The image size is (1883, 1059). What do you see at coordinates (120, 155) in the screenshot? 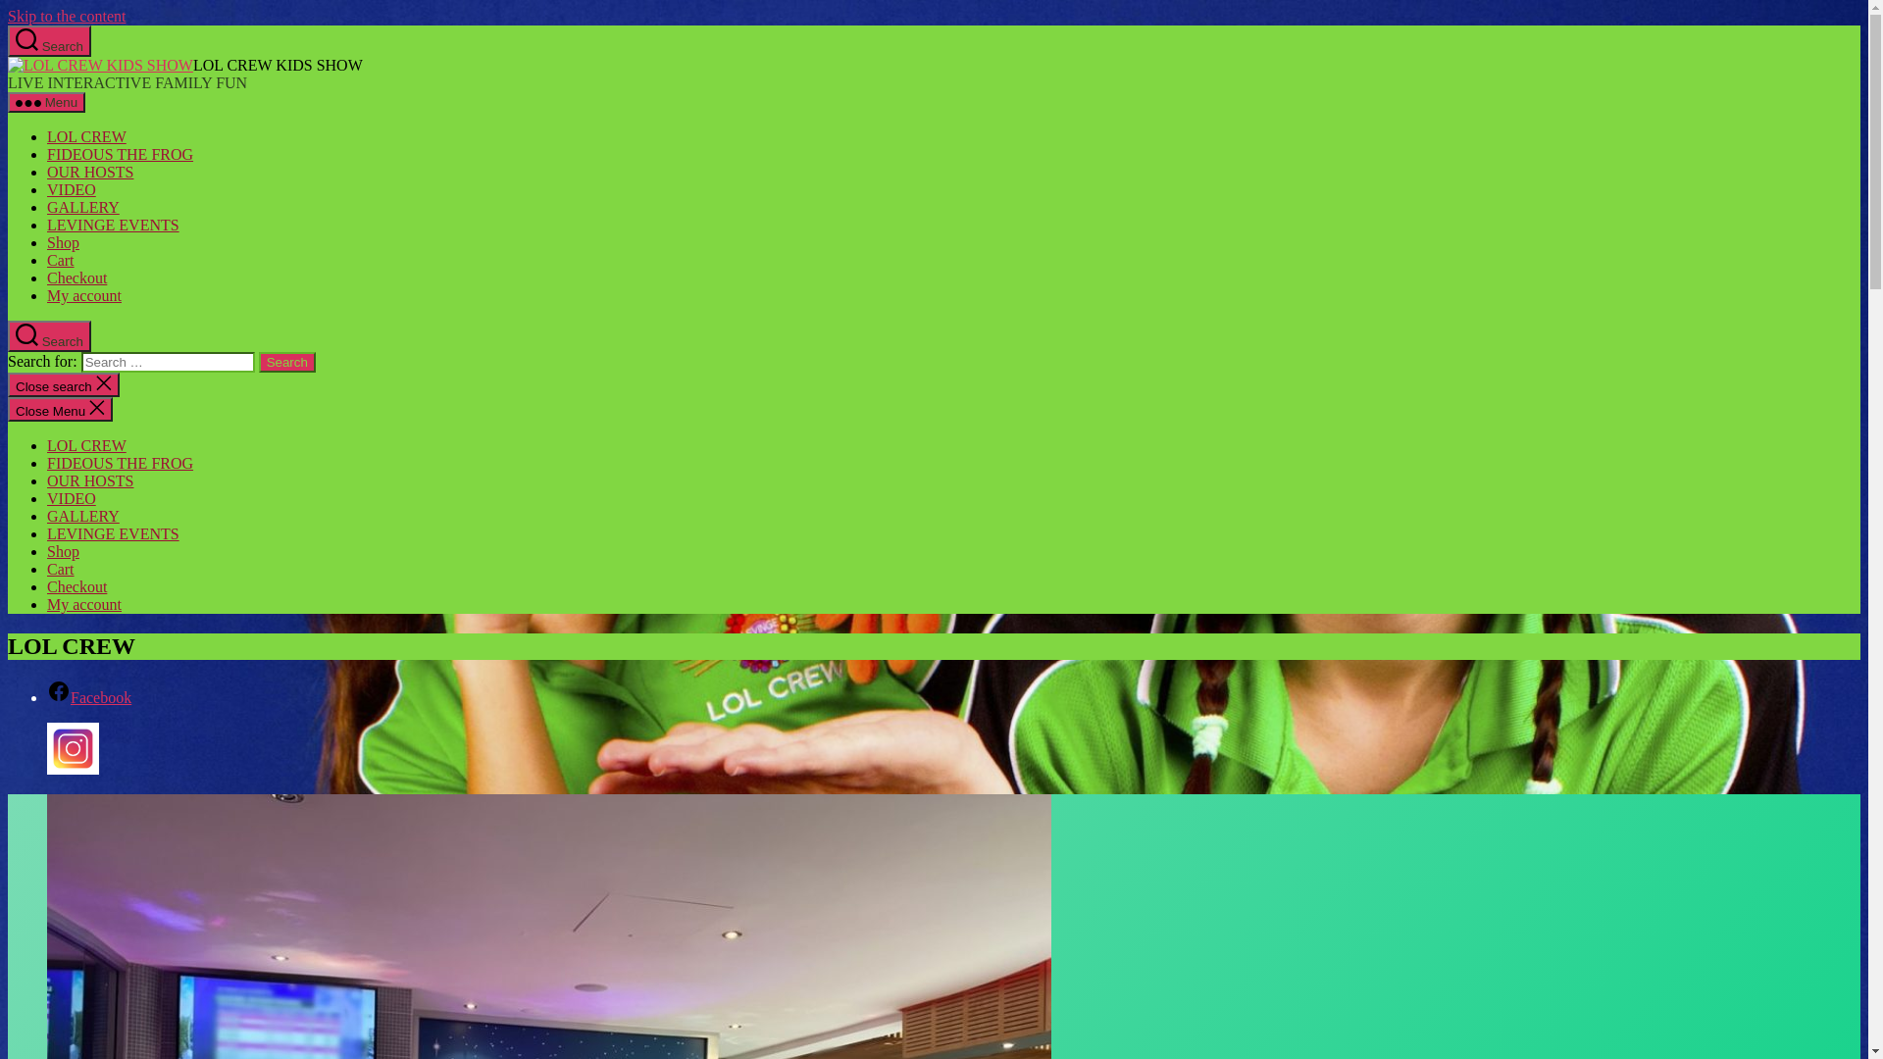
I see `FIDEOUS THE FROG` at bounding box center [120, 155].